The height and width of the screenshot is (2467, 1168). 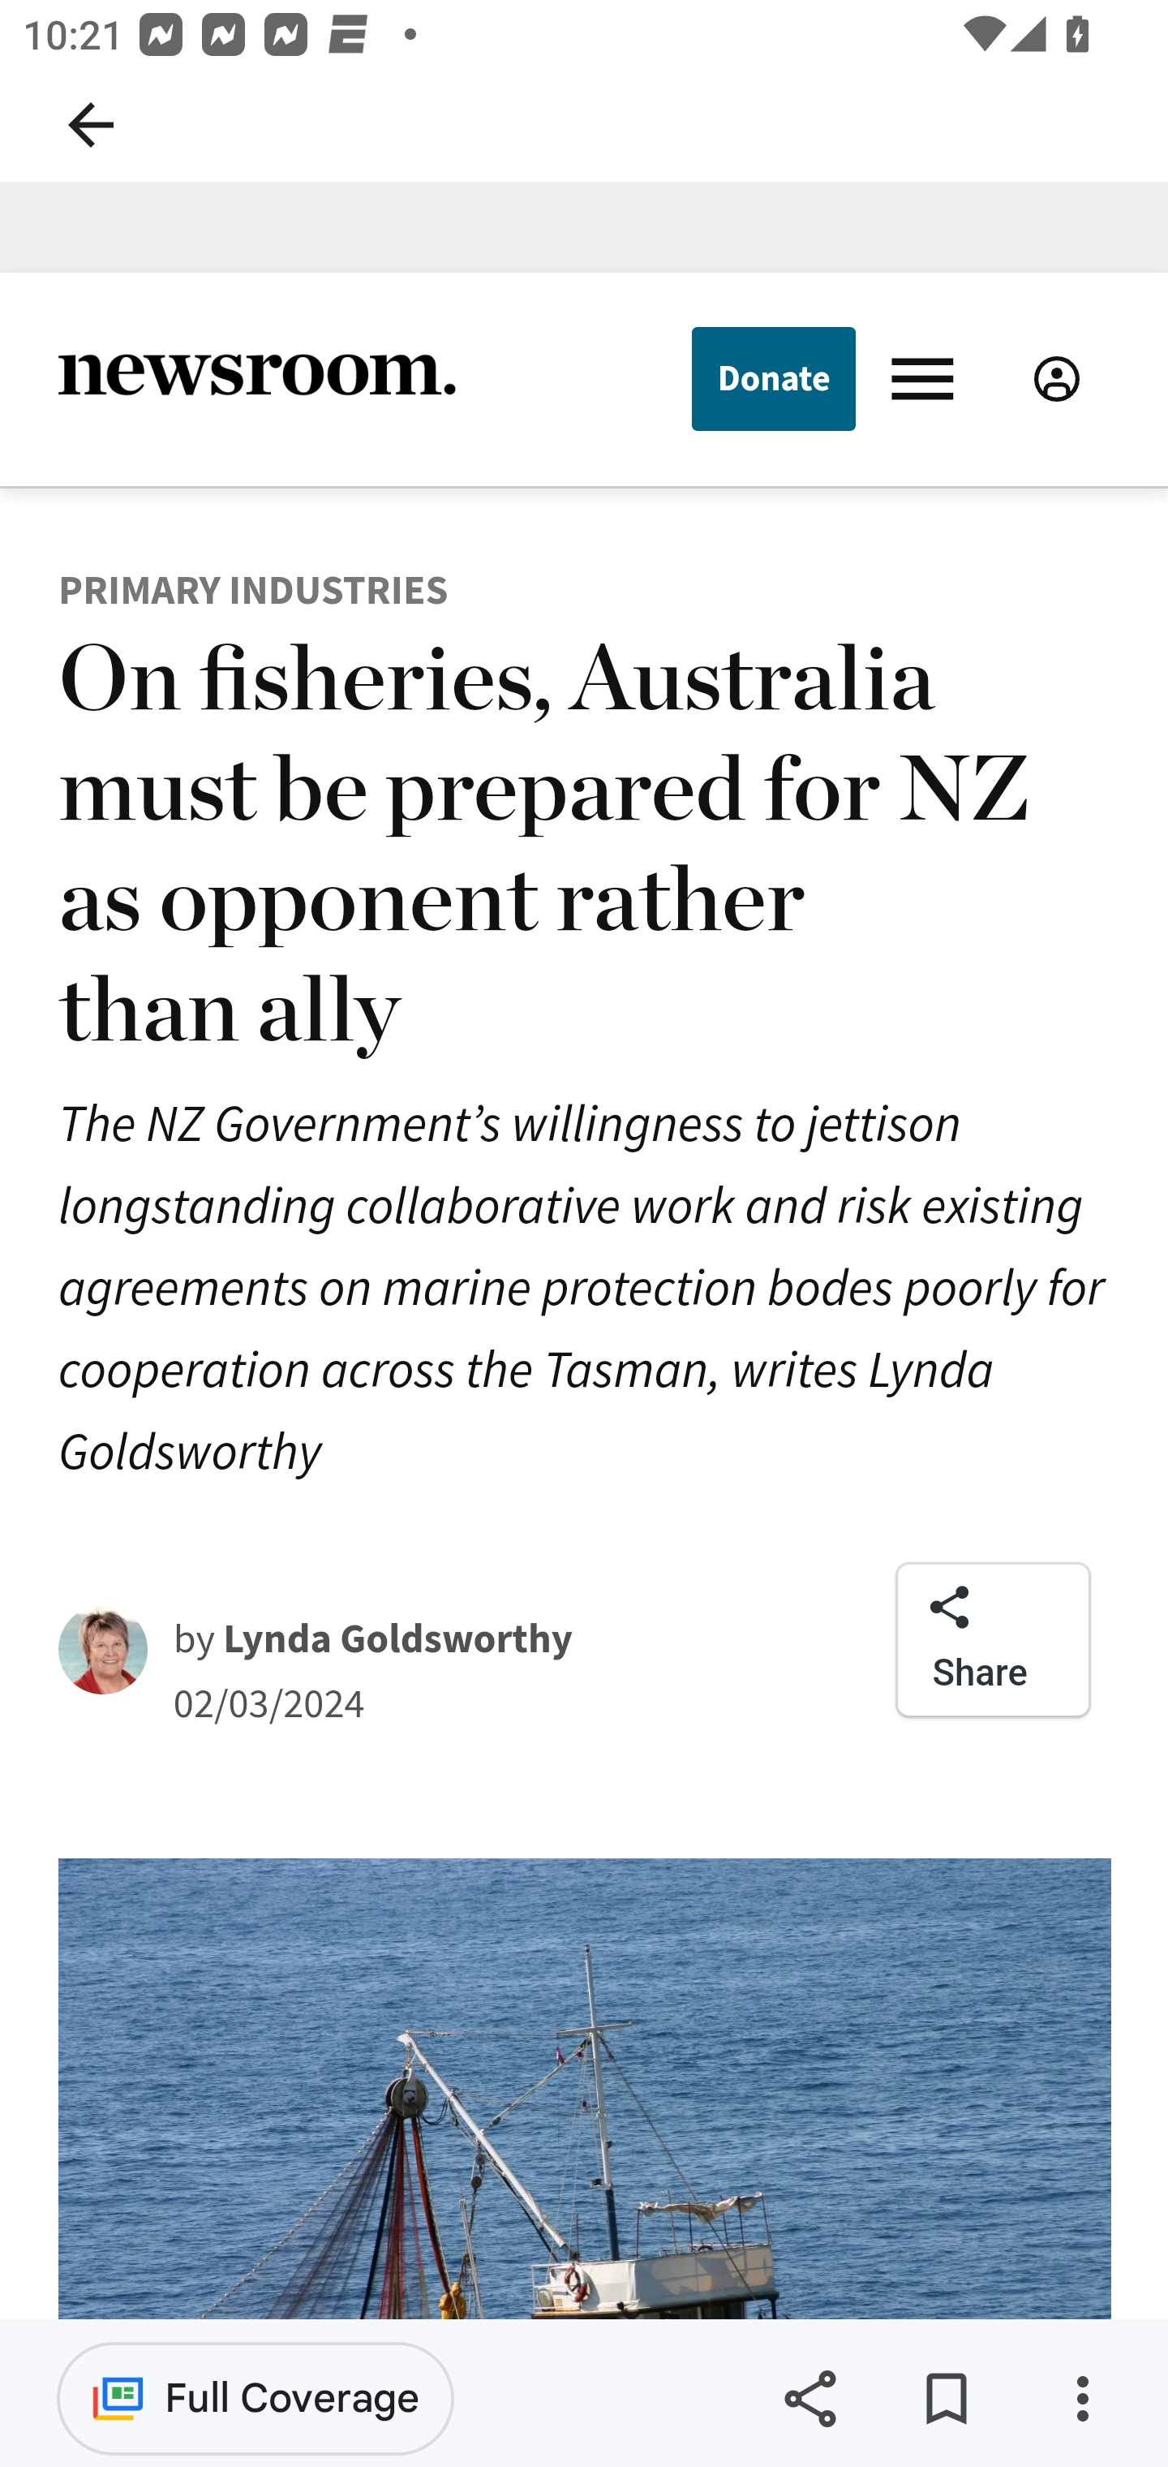 What do you see at coordinates (929, 377) in the screenshot?
I see `Menu` at bounding box center [929, 377].